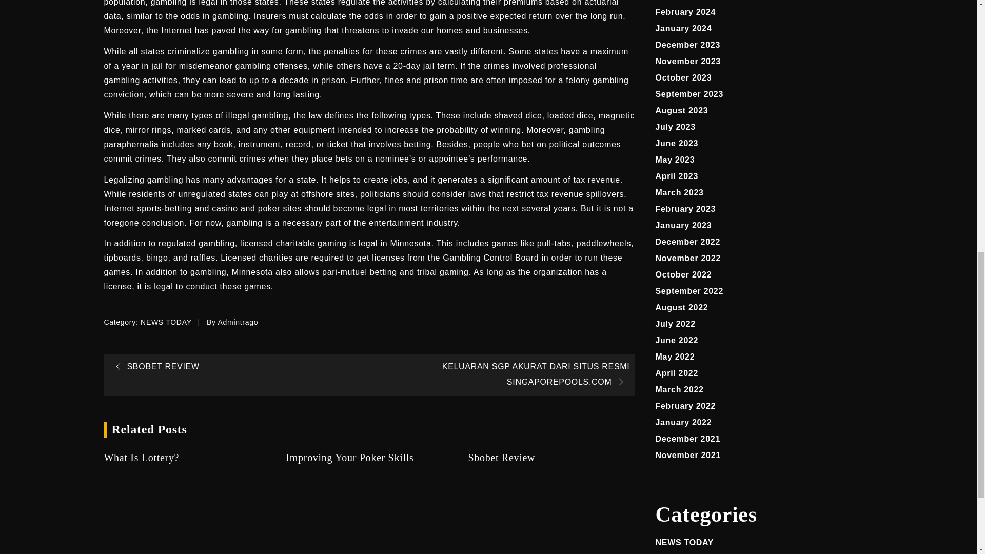  What do you see at coordinates (688, 45) in the screenshot?
I see `December 2023` at bounding box center [688, 45].